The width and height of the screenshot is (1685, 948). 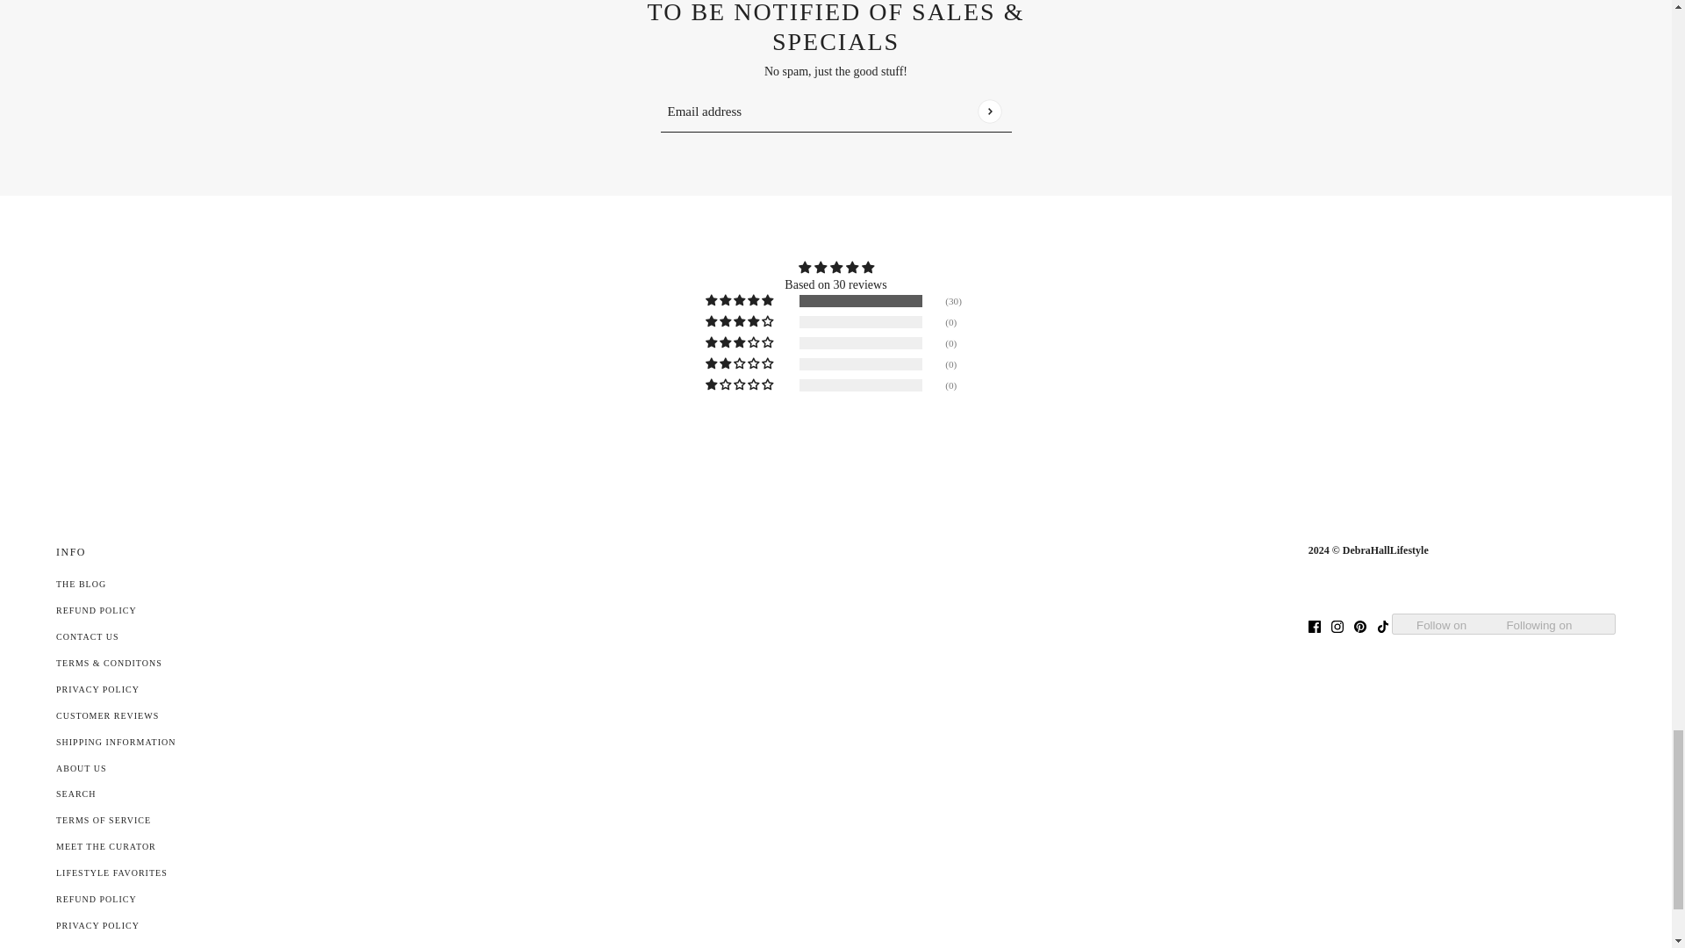 What do you see at coordinates (111, 873) in the screenshot?
I see `Lifestyle Favorites` at bounding box center [111, 873].